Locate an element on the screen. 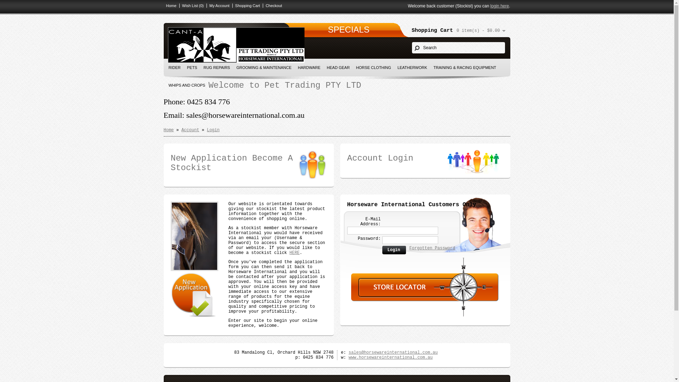  WHIPS AND CROPS is located at coordinates (187, 85).